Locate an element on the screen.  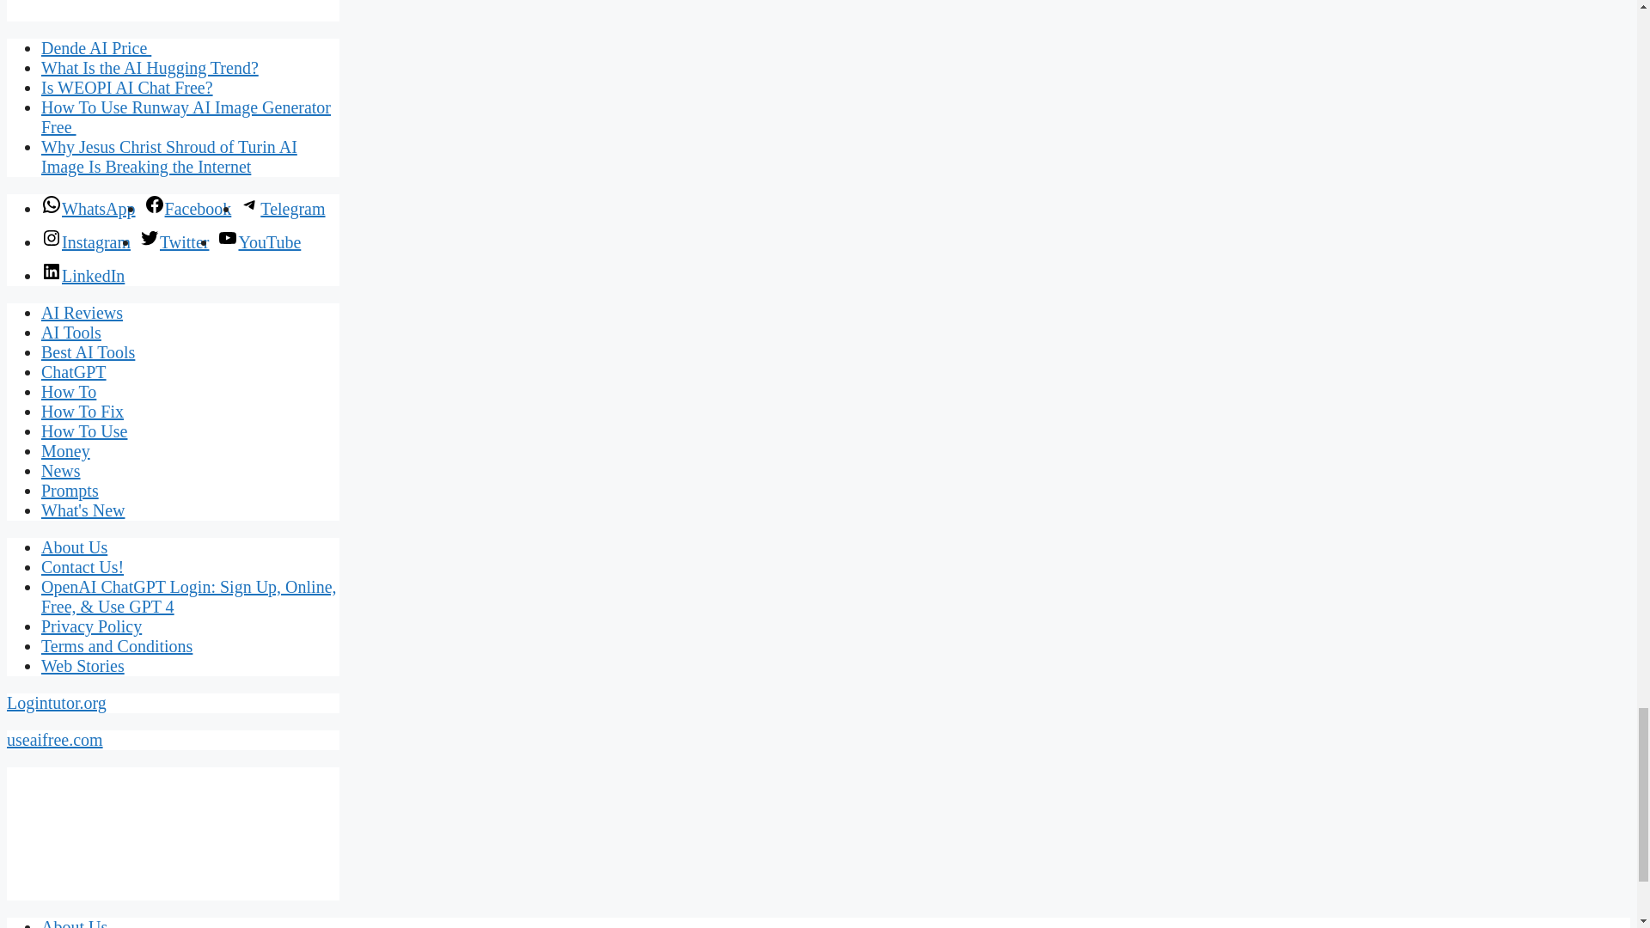
How To Use Runway AI Image Generator Free  is located at coordinates (186, 117).